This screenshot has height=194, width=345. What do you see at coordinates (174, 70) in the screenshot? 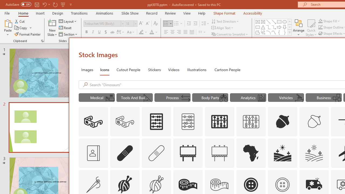
I see `Videos` at bounding box center [174, 70].